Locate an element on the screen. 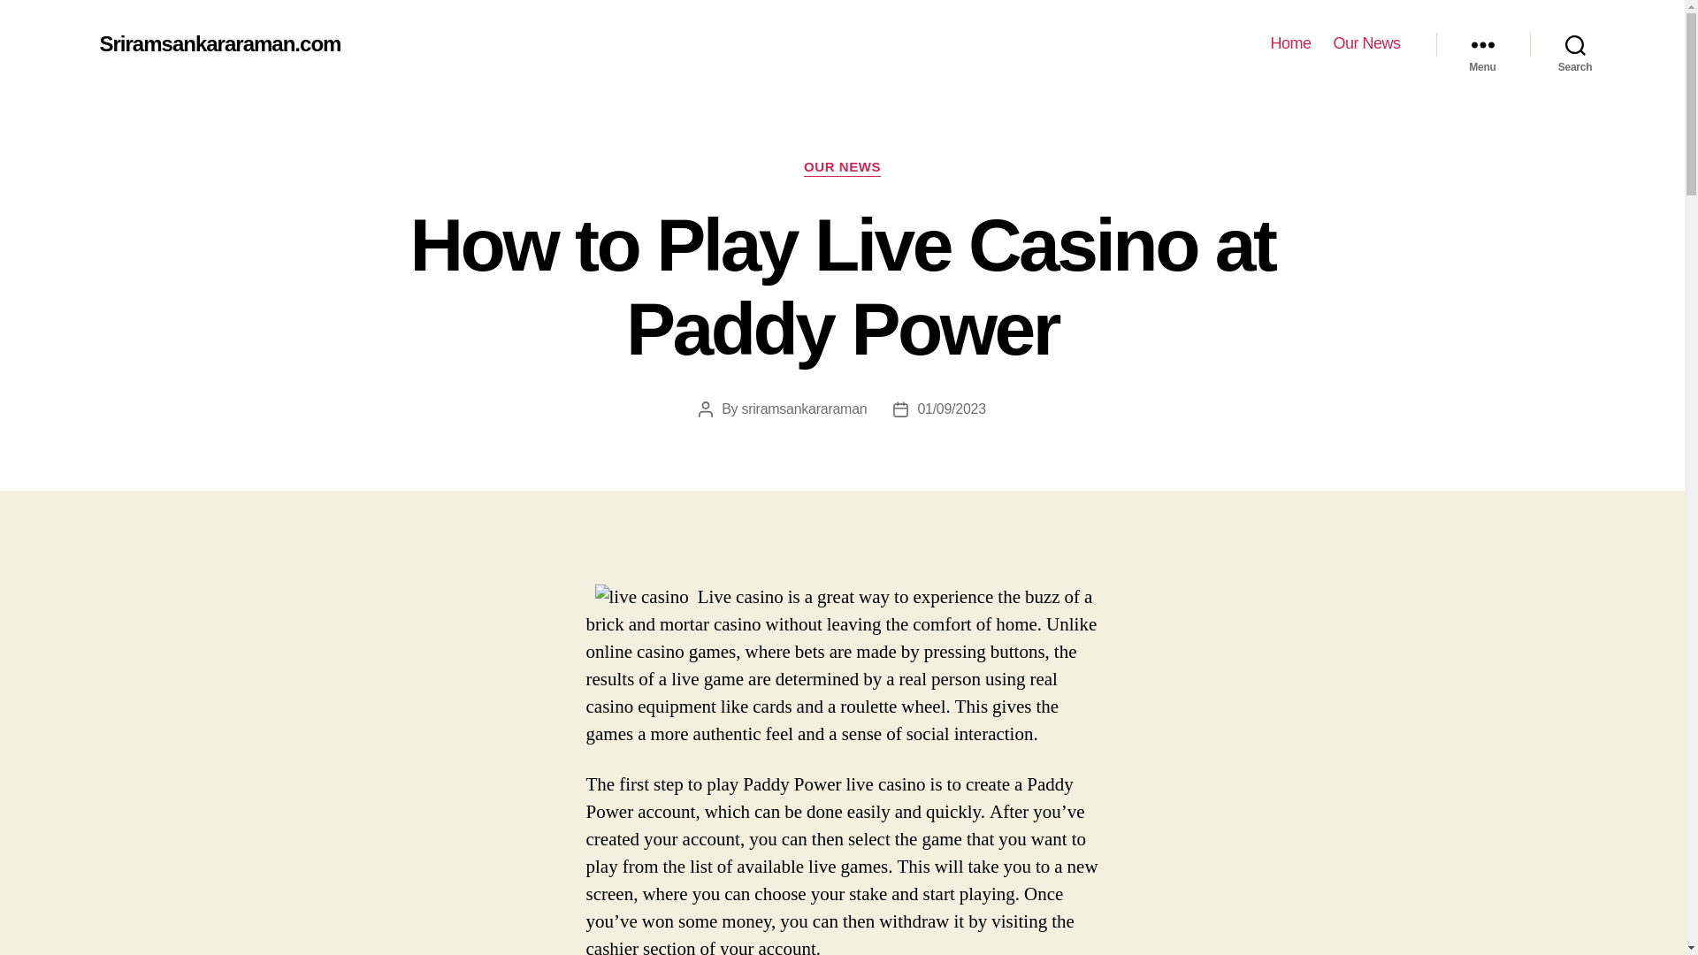  OUR NEWS is located at coordinates (842, 168).